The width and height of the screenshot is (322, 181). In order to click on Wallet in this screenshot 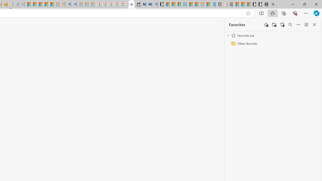, I will do `click(137, 5)`.